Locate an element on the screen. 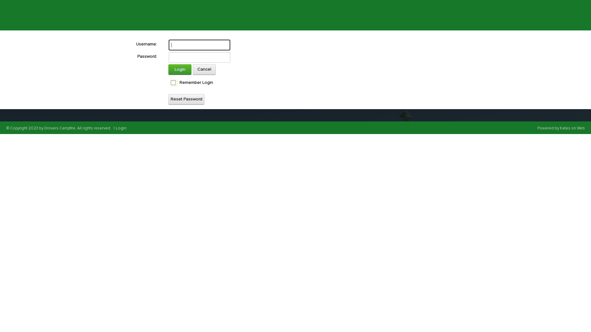  Login is located at coordinates (121, 128).